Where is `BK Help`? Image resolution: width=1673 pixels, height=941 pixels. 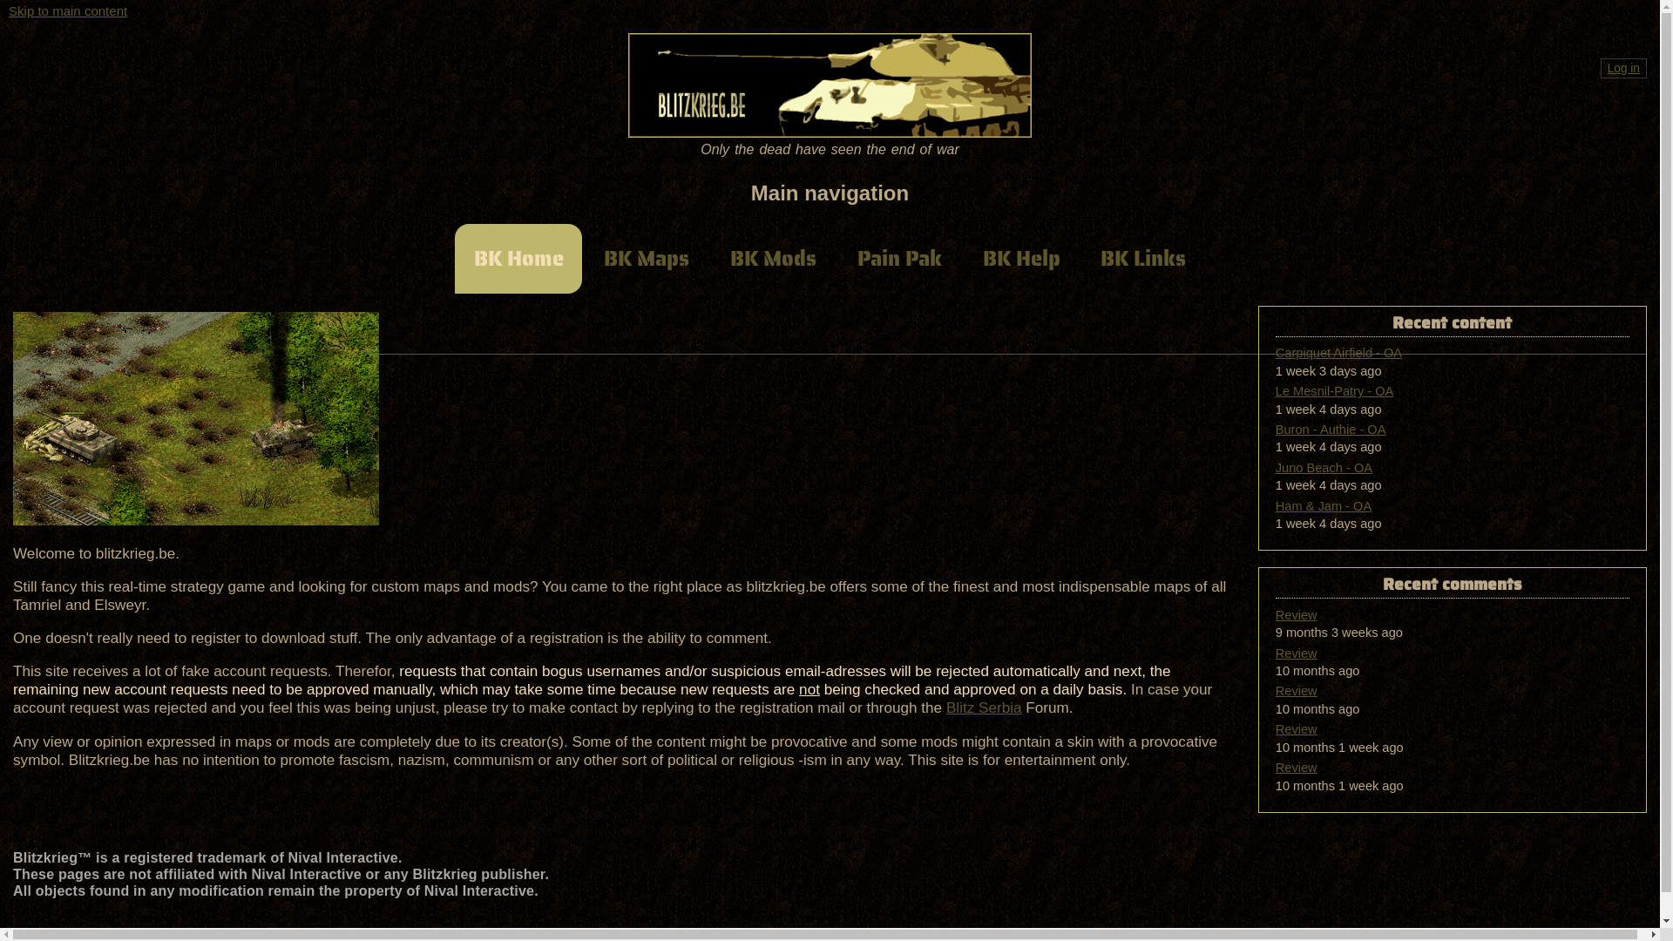
BK Help is located at coordinates (1021, 259).